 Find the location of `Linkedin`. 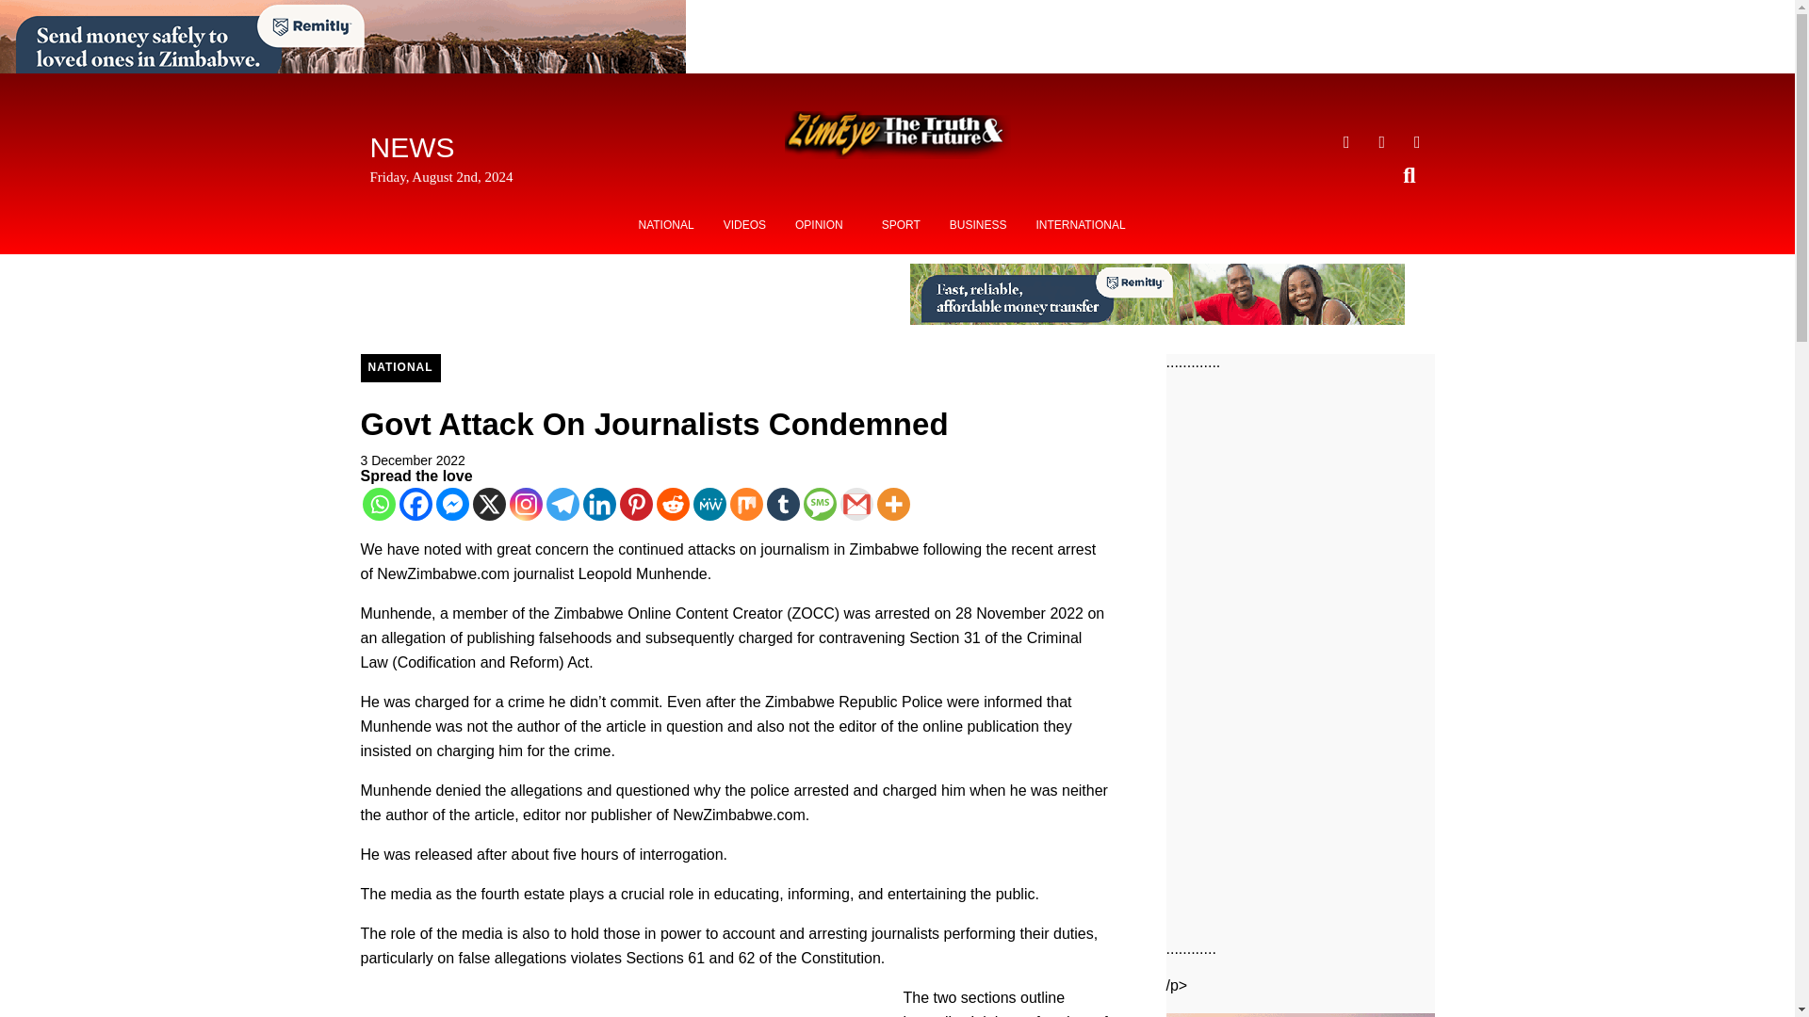

Linkedin is located at coordinates (598, 504).